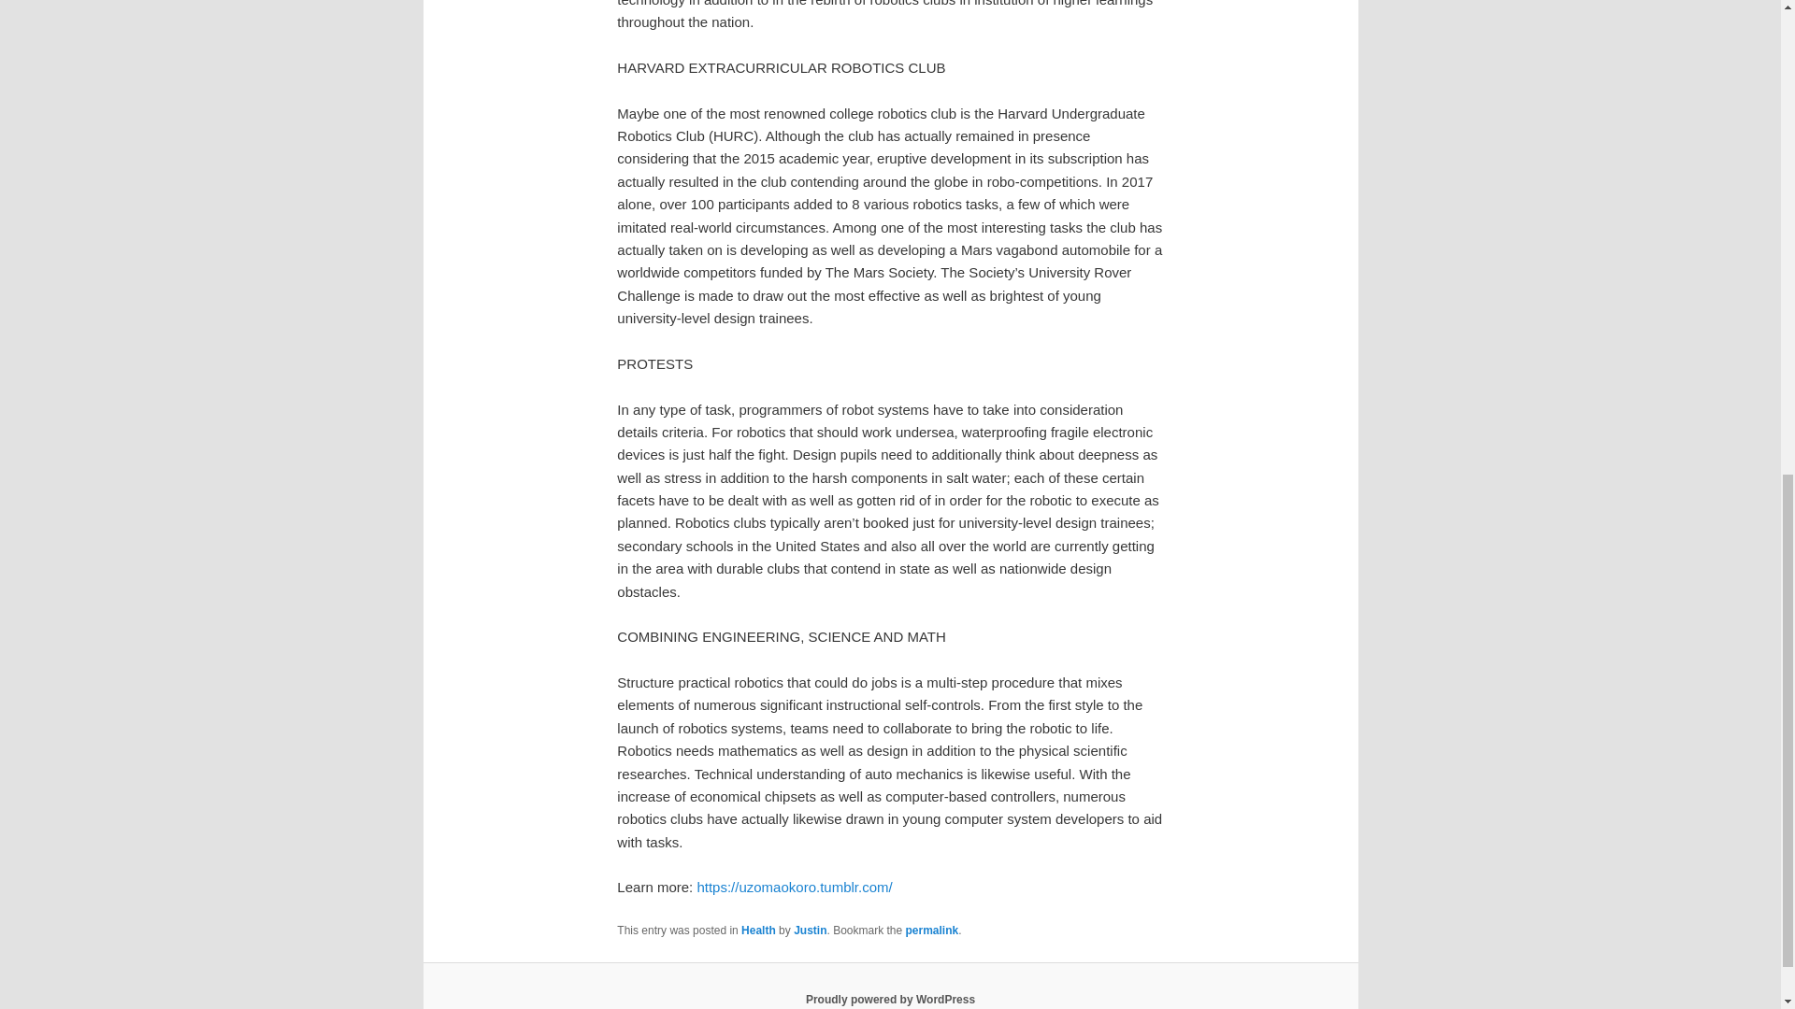 The width and height of the screenshot is (1795, 1009). I want to click on Semantic Personal Publishing Platform, so click(890, 999).